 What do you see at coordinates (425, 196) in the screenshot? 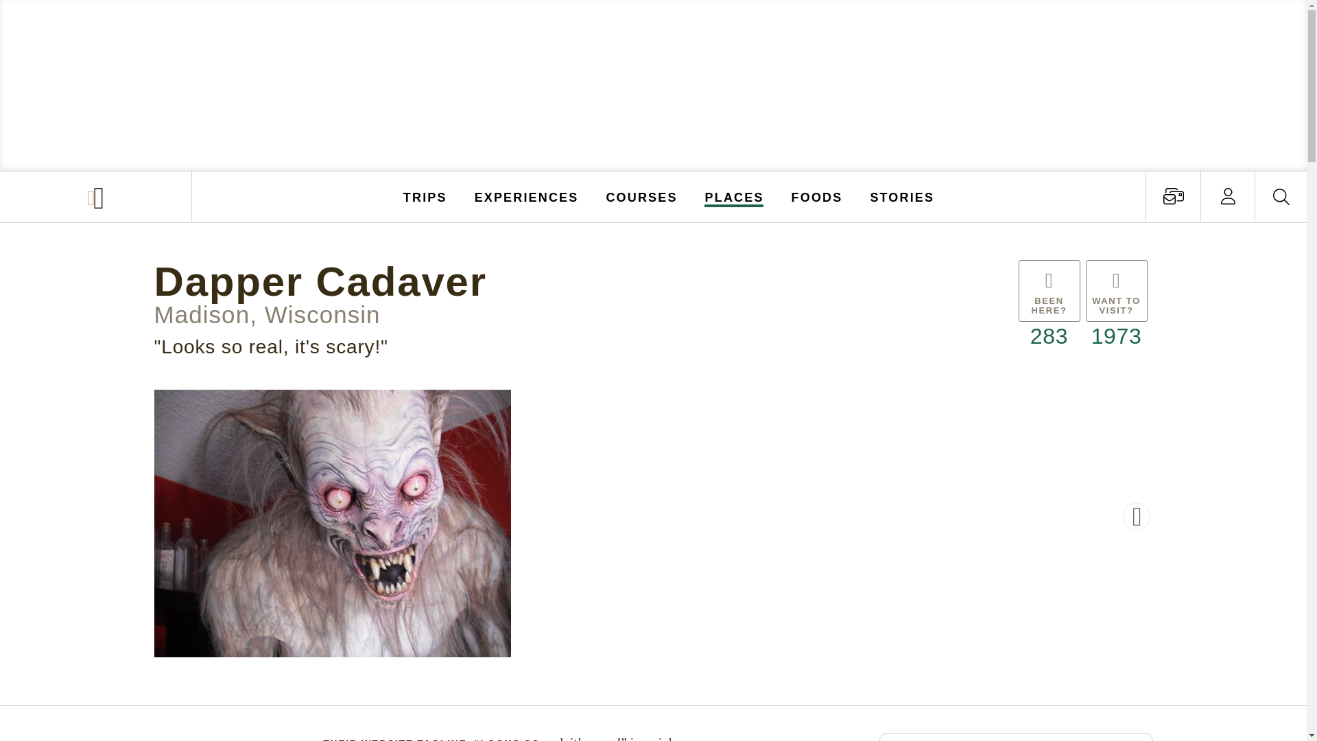
I see `TRIPS` at bounding box center [425, 196].